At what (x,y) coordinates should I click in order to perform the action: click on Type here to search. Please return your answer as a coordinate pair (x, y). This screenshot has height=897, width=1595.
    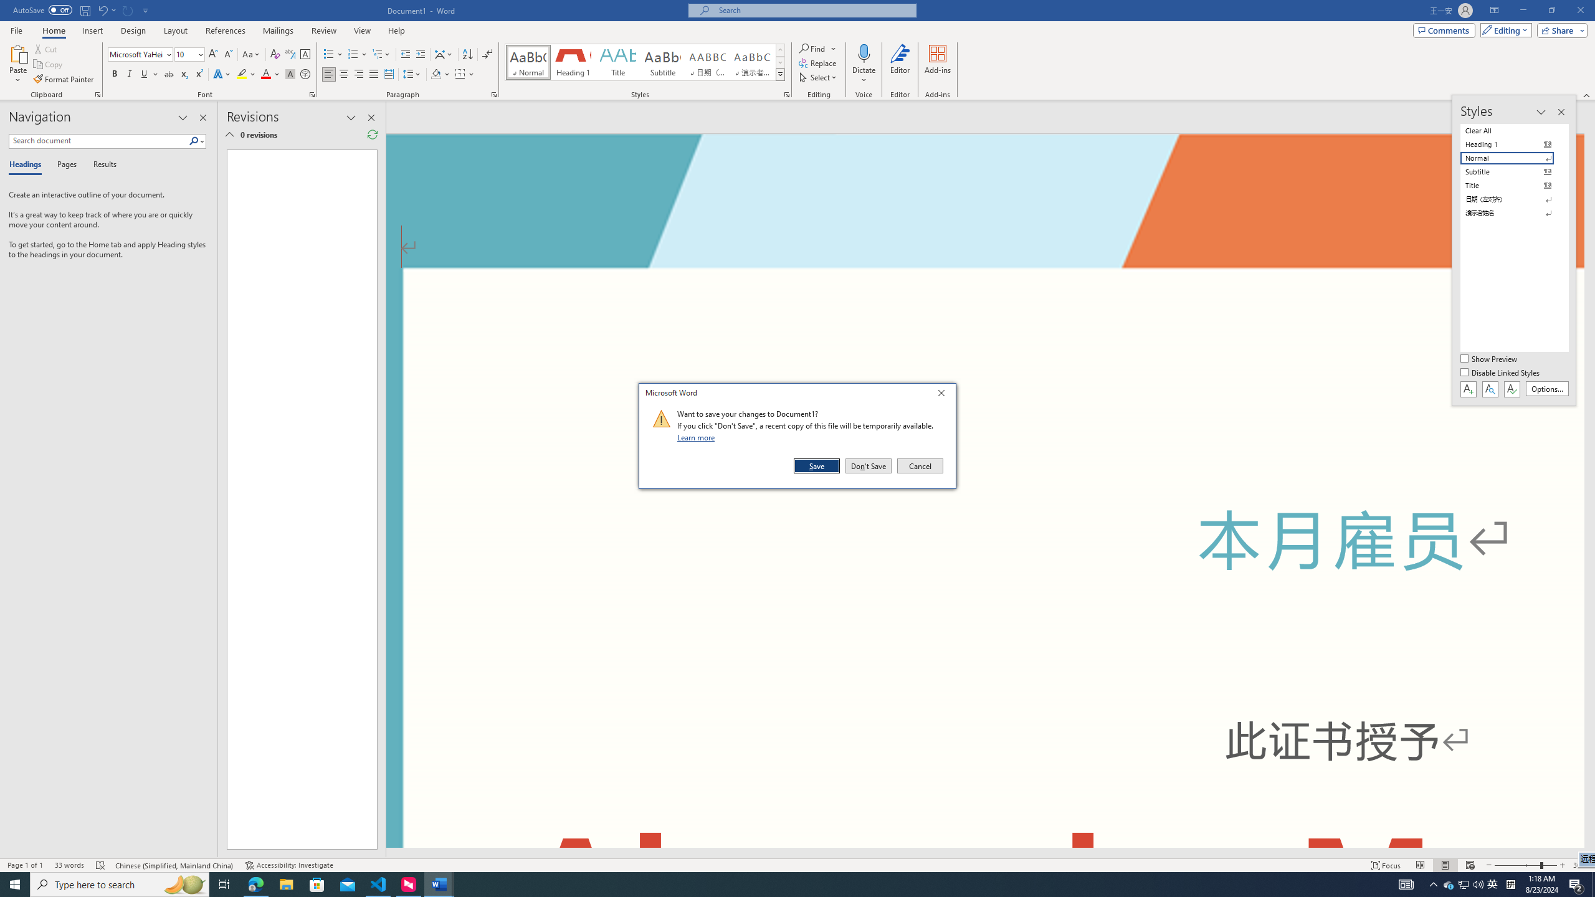
    Looking at the image, I should click on (120, 885).